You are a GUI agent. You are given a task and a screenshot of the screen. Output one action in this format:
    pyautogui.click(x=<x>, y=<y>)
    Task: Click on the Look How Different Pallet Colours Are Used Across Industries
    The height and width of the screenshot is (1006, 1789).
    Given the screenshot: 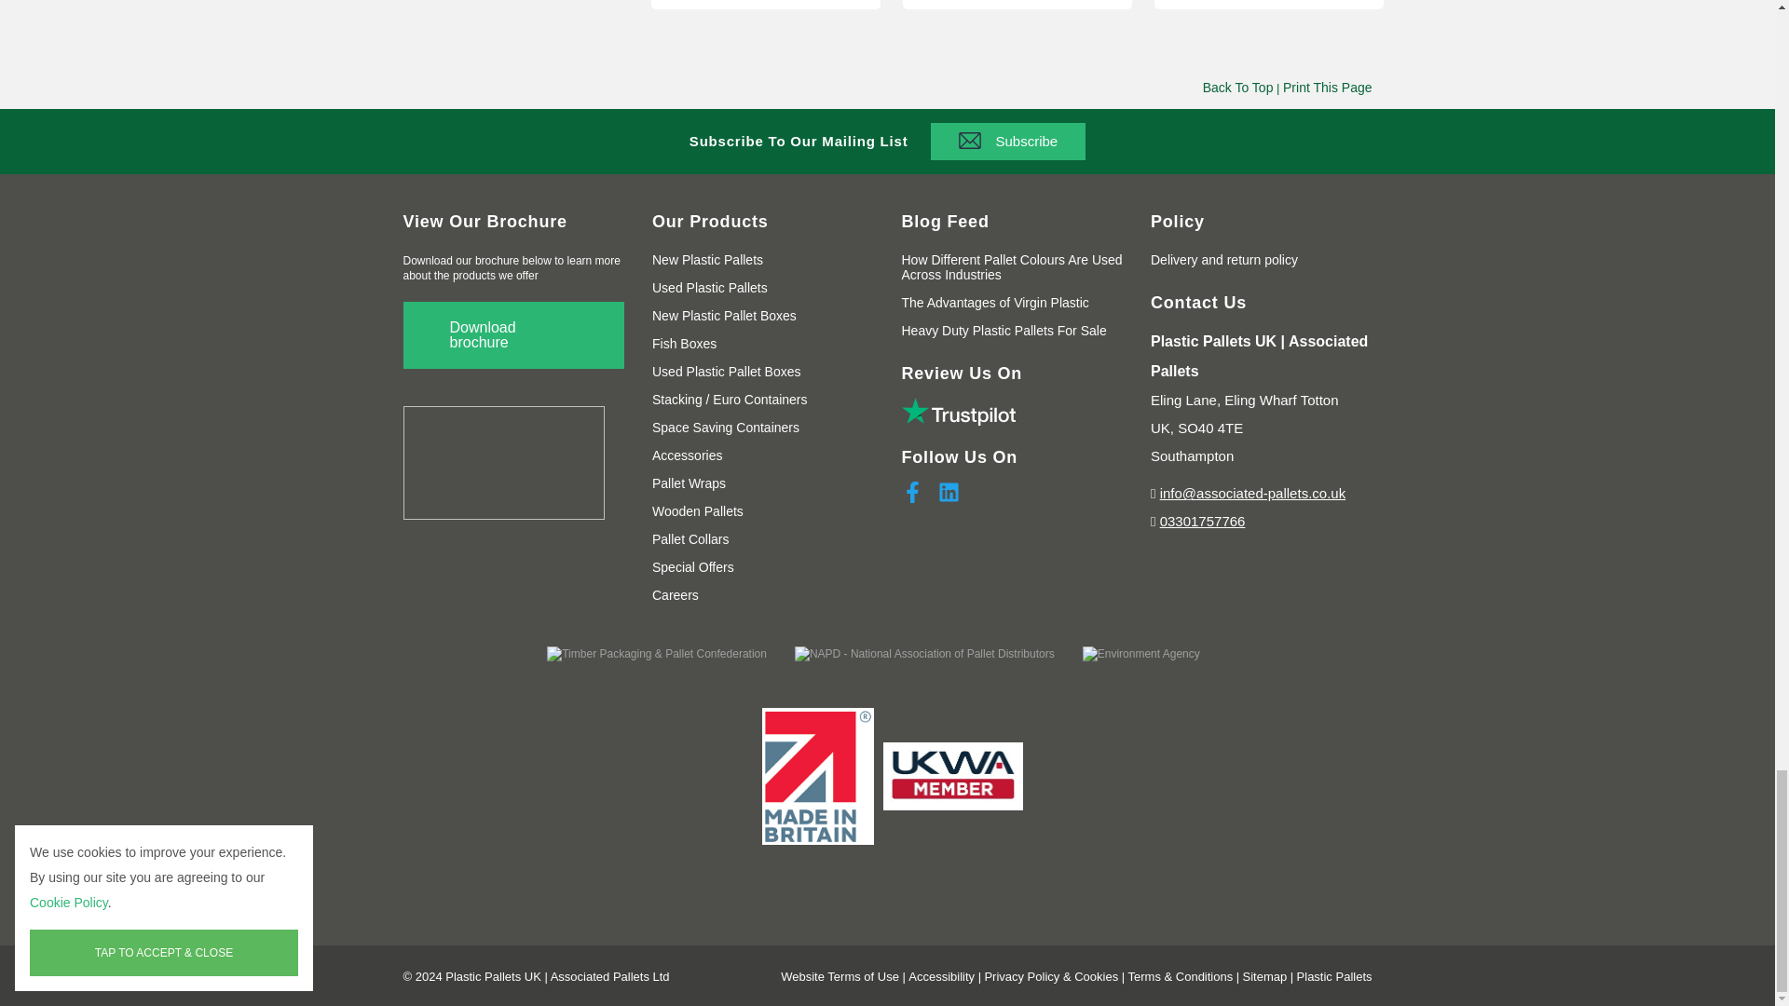 What is the action you would take?
    pyautogui.click(x=1012, y=267)
    